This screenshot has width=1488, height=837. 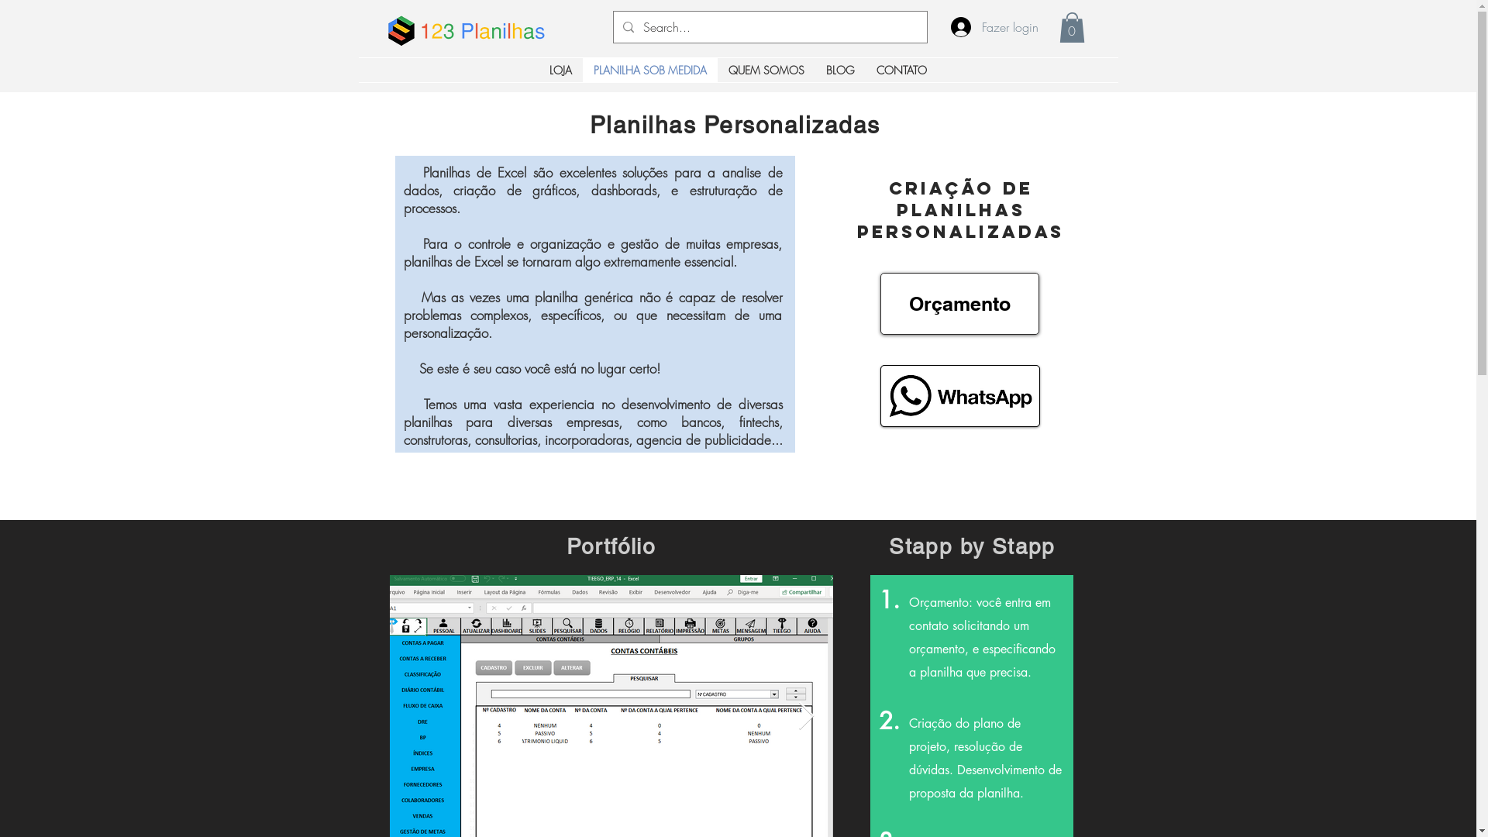 I want to click on BLOG, so click(x=840, y=70).